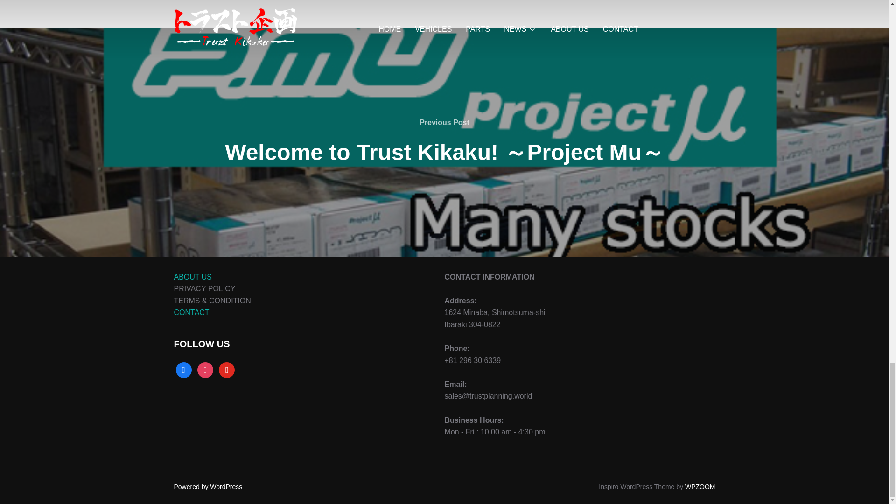 The height and width of the screenshot is (504, 896). What do you see at coordinates (192, 277) in the screenshot?
I see `ABOUT US` at bounding box center [192, 277].